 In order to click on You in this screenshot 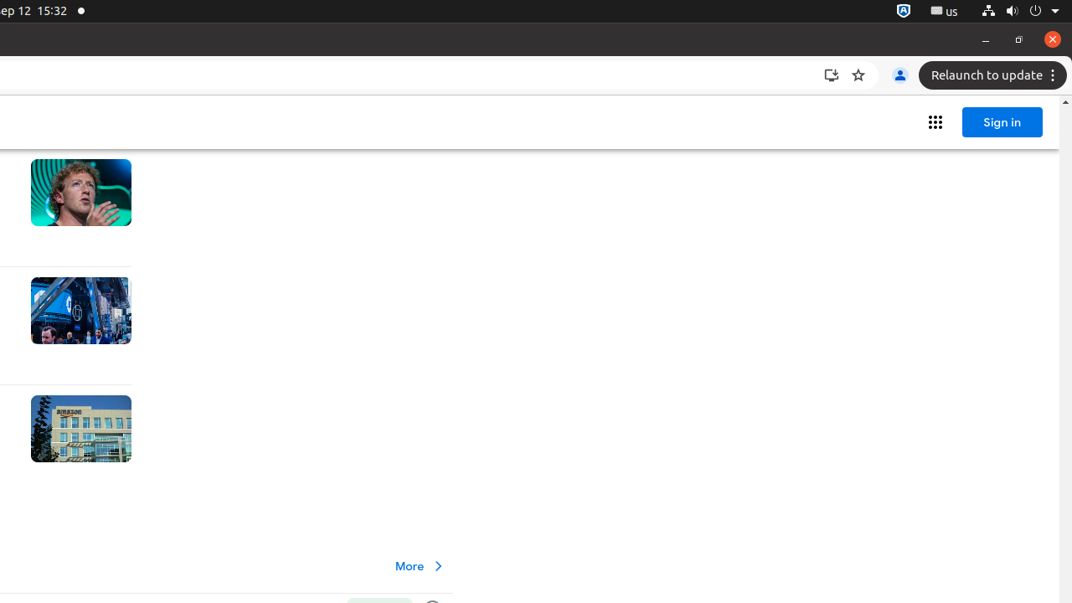, I will do `click(900, 75)`.